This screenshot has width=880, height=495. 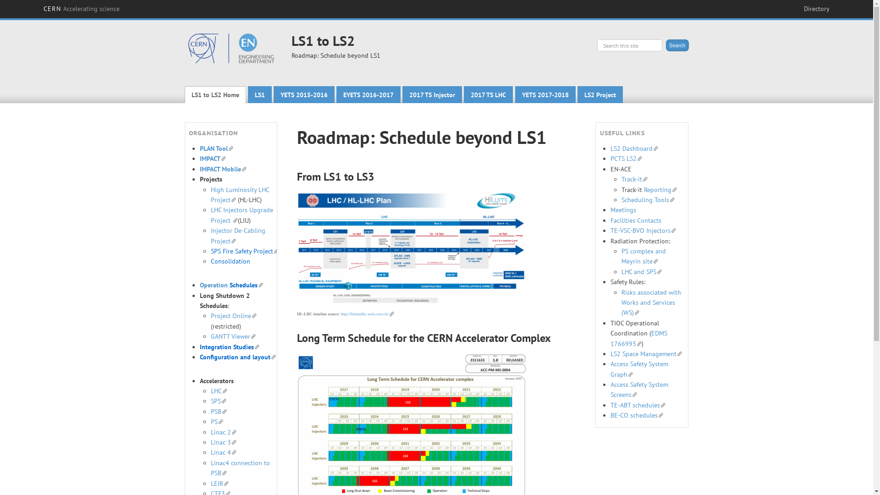 I want to click on IMPACT Mobile, so click(x=223, y=169).